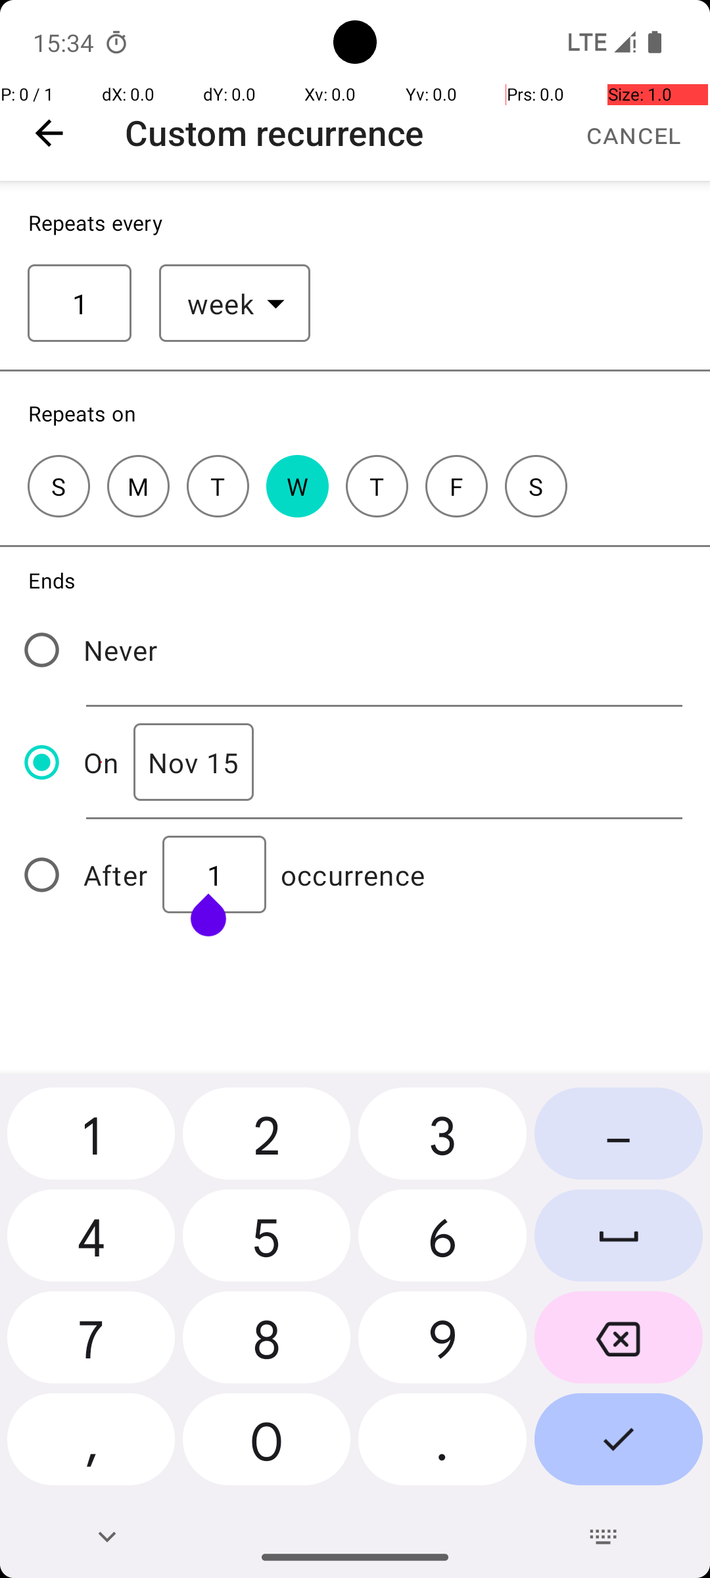 The image size is (710, 1578). Describe the element at coordinates (221, 304) in the screenshot. I see `week` at that location.